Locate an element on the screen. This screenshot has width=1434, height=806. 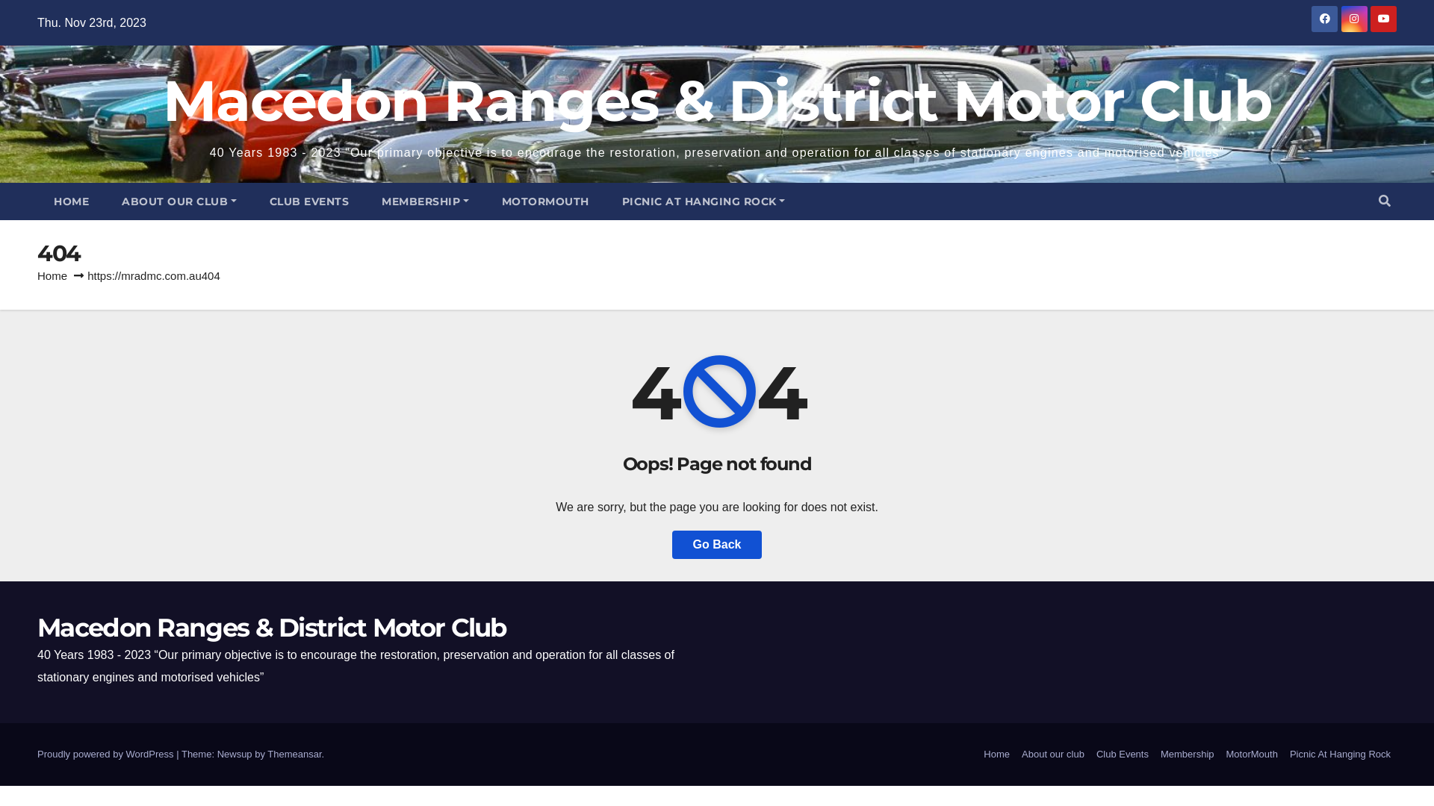
CLUB EVENTS is located at coordinates (309, 201).